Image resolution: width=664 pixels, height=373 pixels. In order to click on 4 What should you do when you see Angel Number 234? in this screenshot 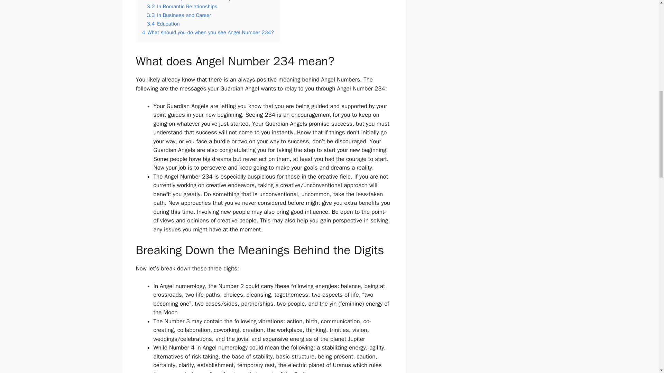, I will do `click(207, 32)`.